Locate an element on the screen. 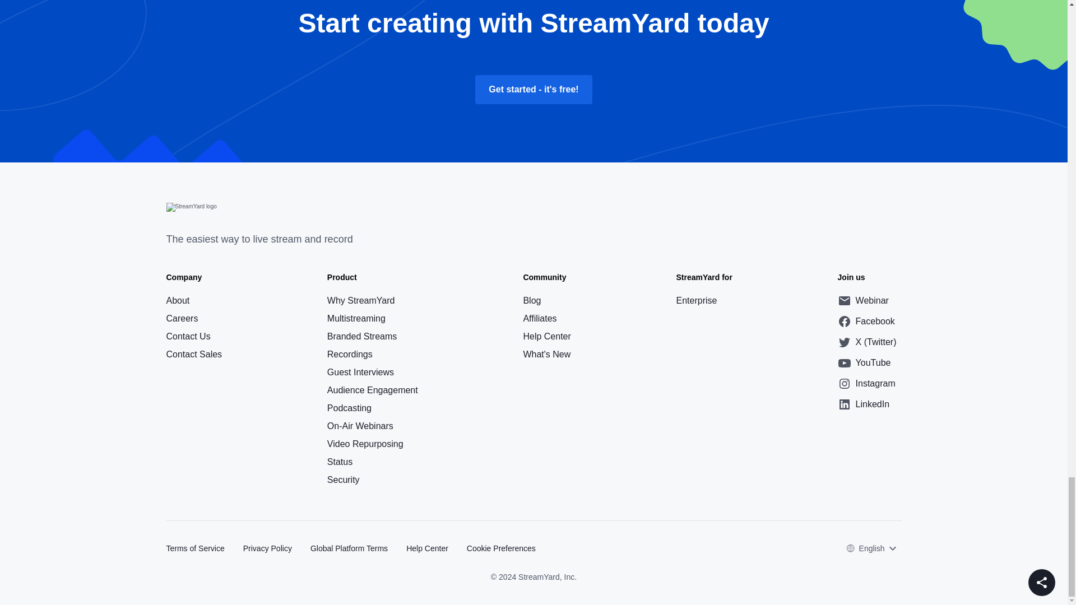 The image size is (1076, 605). Recordings is located at coordinates (372, 354).